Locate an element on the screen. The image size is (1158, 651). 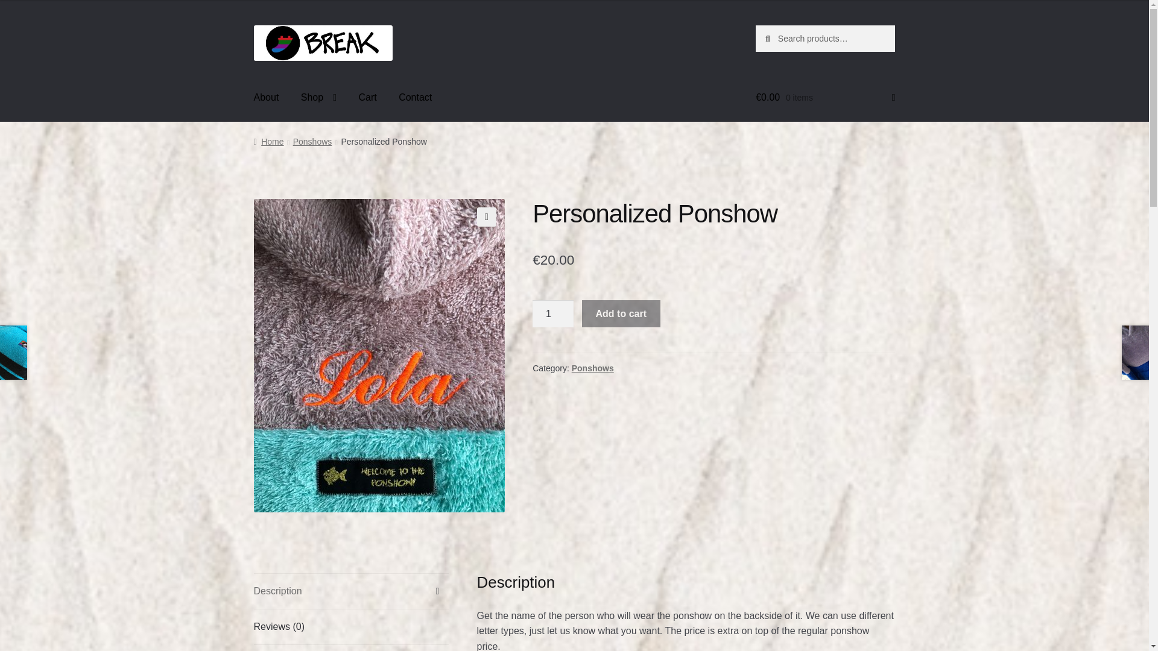
Qty is located at coordinates (552, 313).